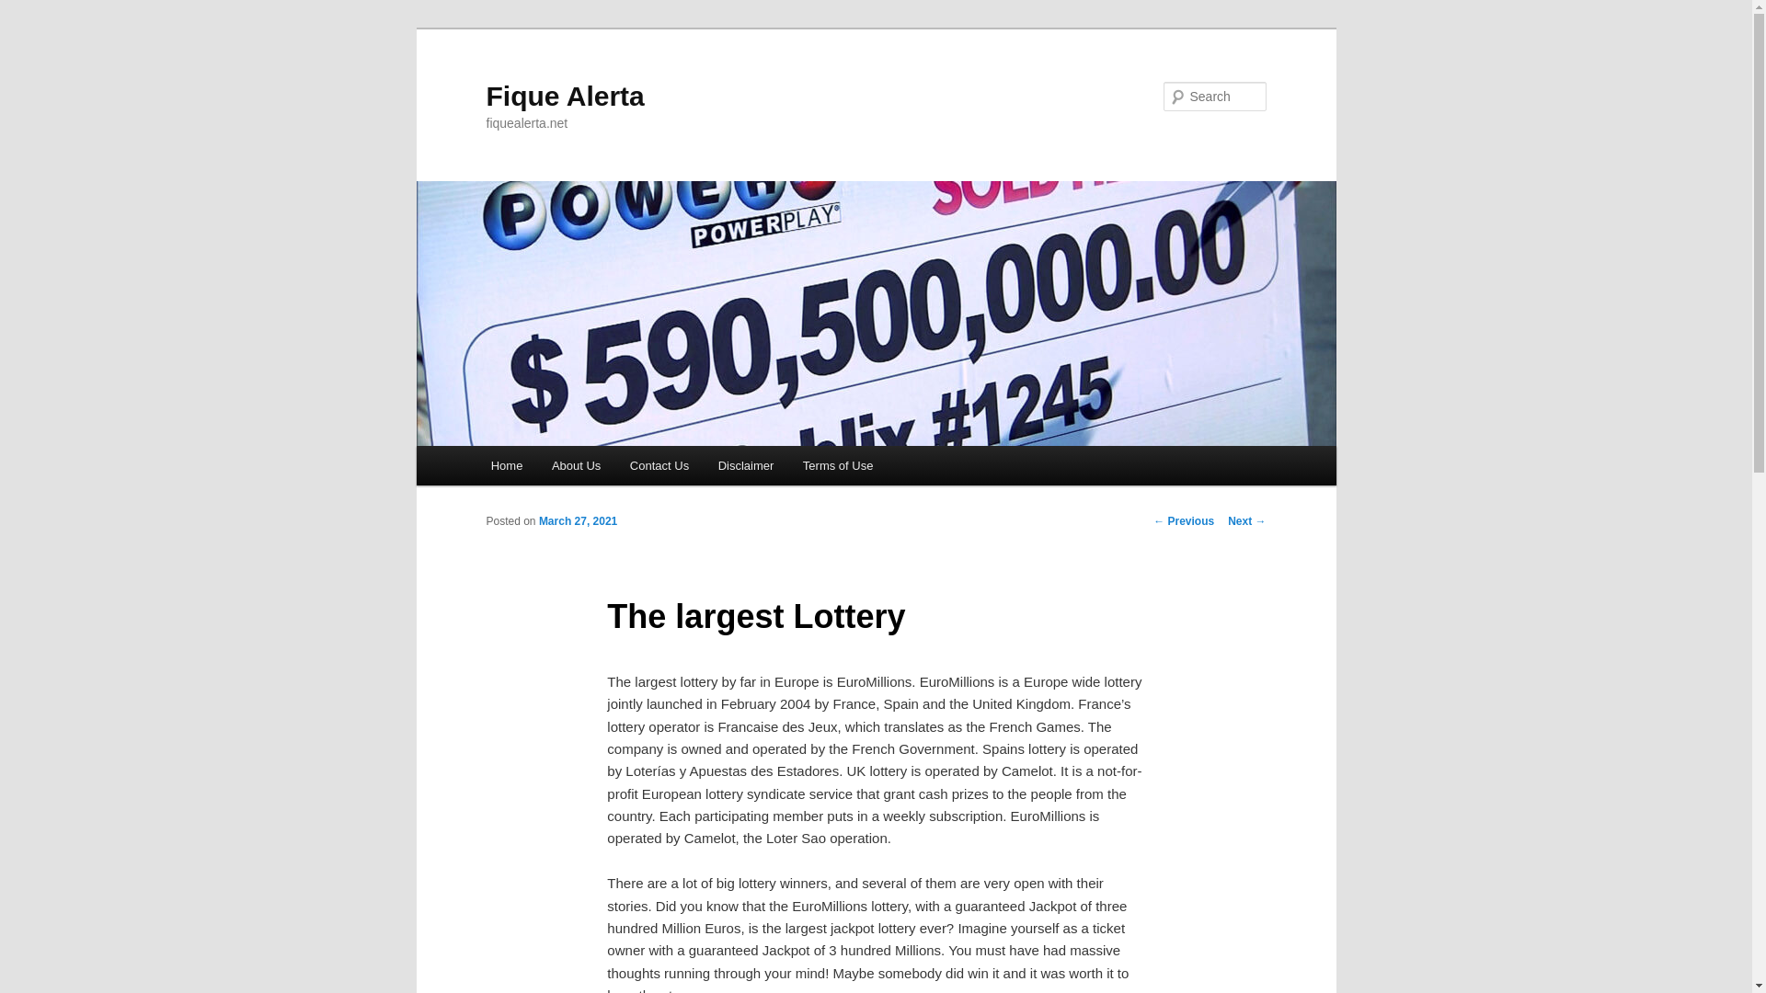  I want to click on March 27, 2021, so click(578, 520).